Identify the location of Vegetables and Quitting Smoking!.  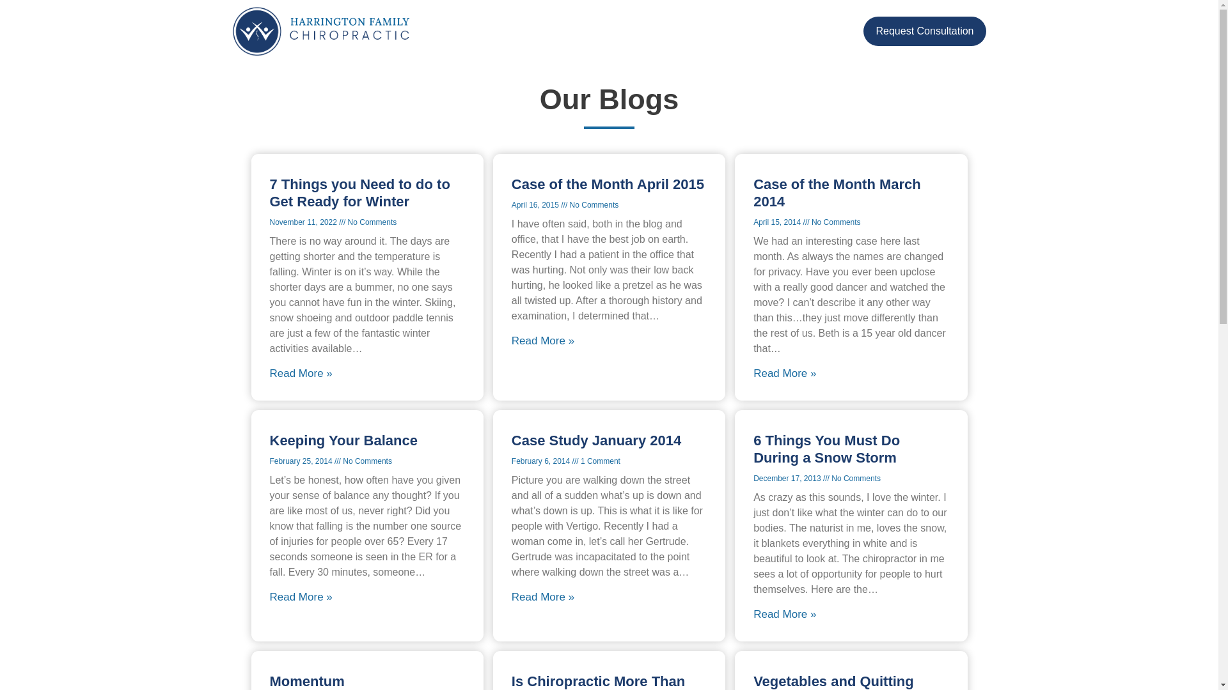
(833, 682).